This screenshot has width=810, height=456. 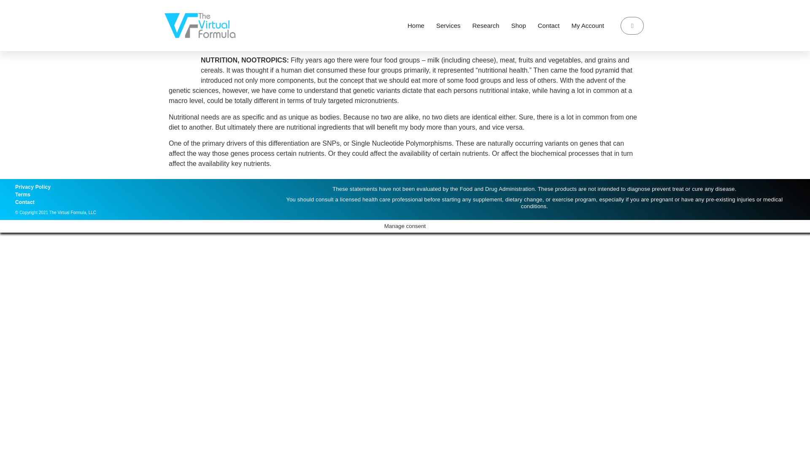 I want to click on My Account, so click(x=587, y=25).